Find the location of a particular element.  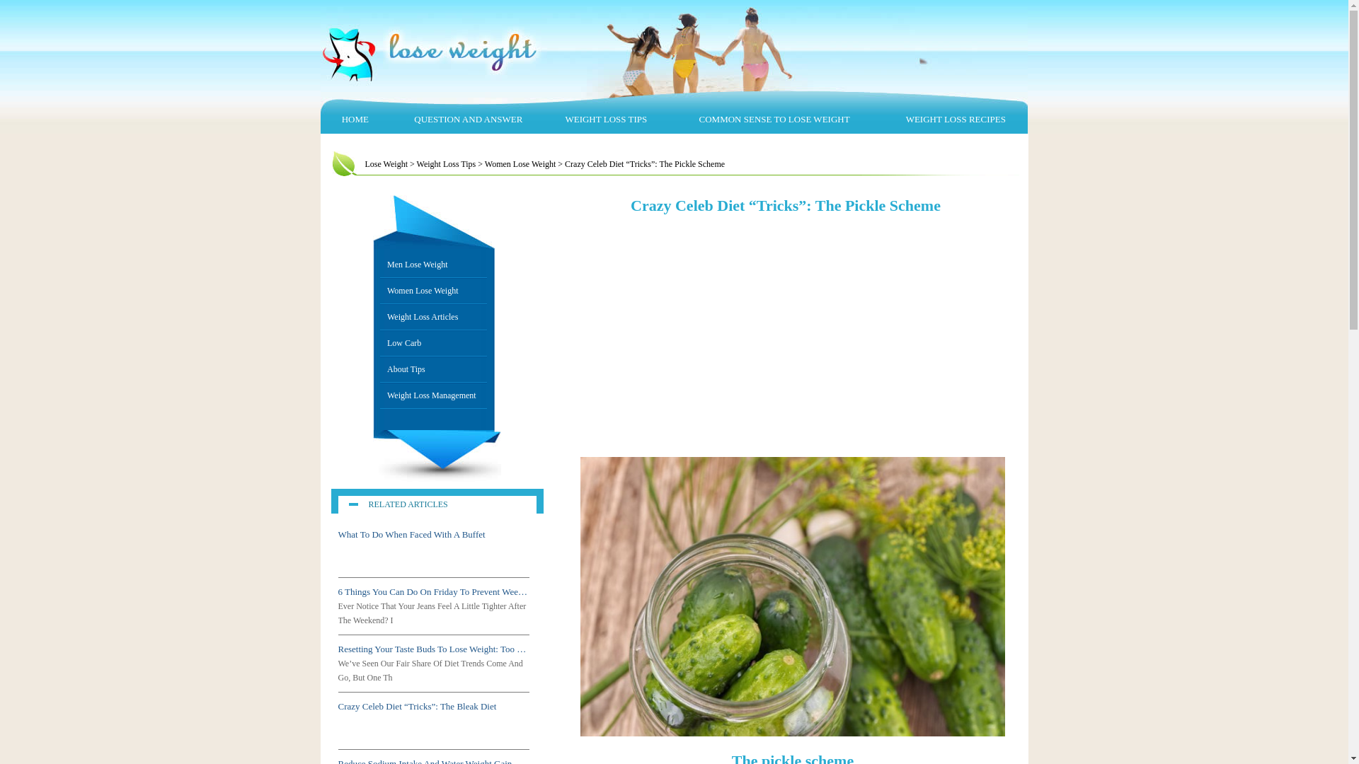

HOME is located at coordinates (355, 119).